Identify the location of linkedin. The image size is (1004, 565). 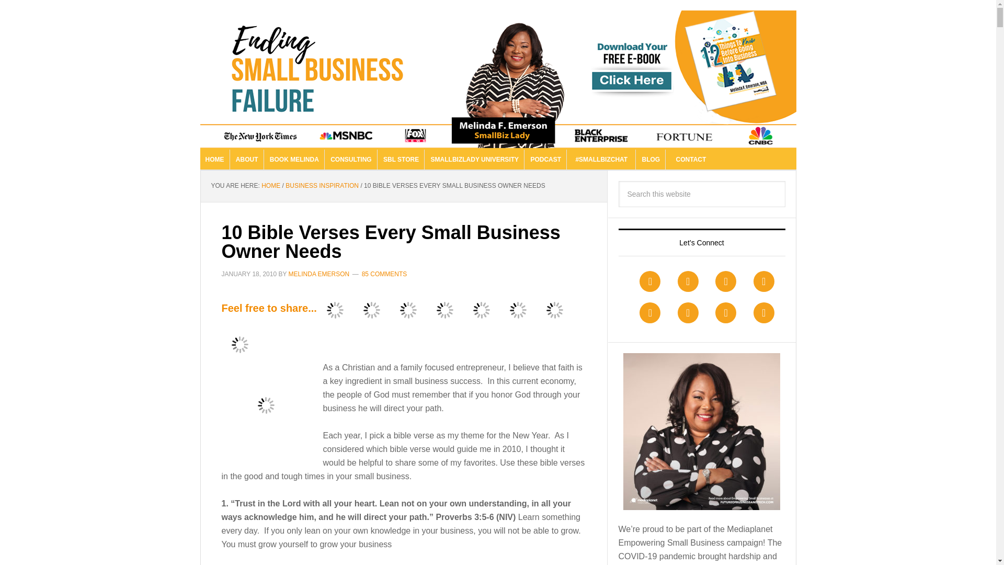
(444, 310).